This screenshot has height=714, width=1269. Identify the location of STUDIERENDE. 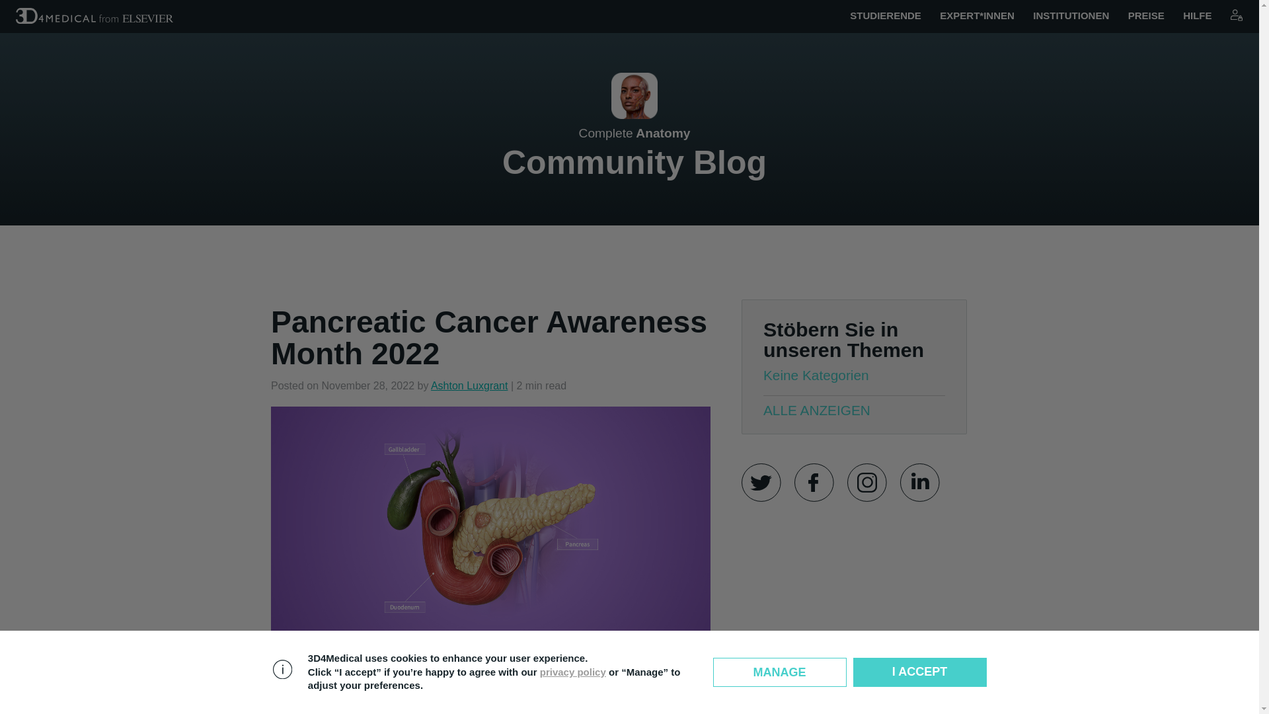
(886, 16).